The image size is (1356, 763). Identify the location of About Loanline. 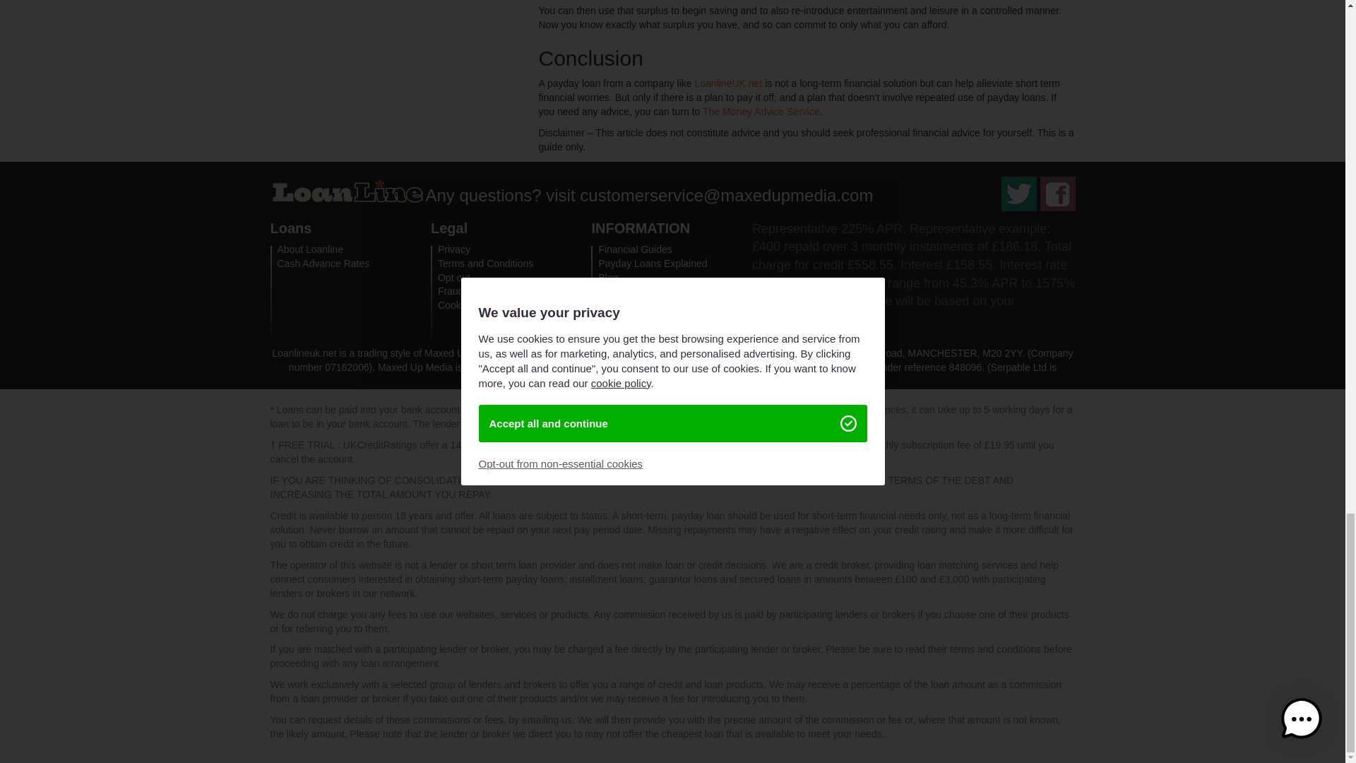
(309, 249).